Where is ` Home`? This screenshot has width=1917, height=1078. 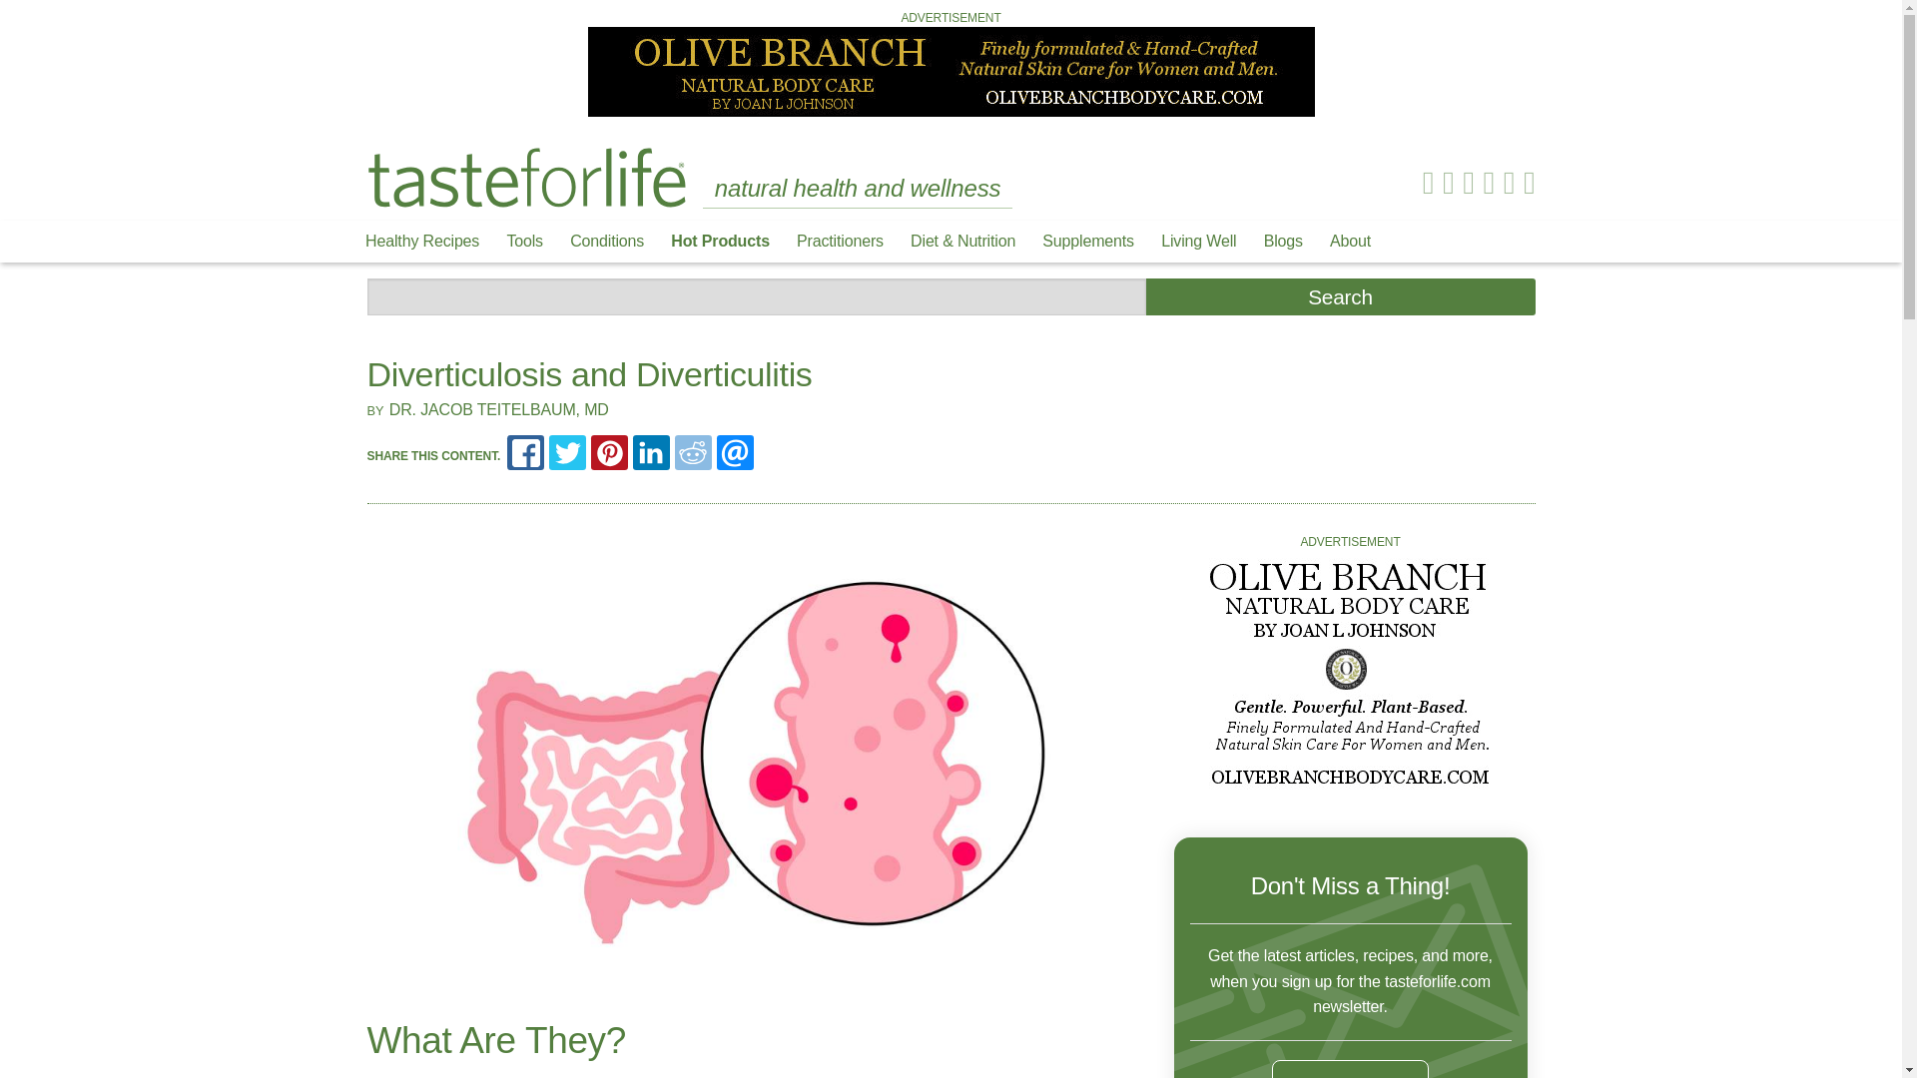  Home is located at coordinates (527, 176).